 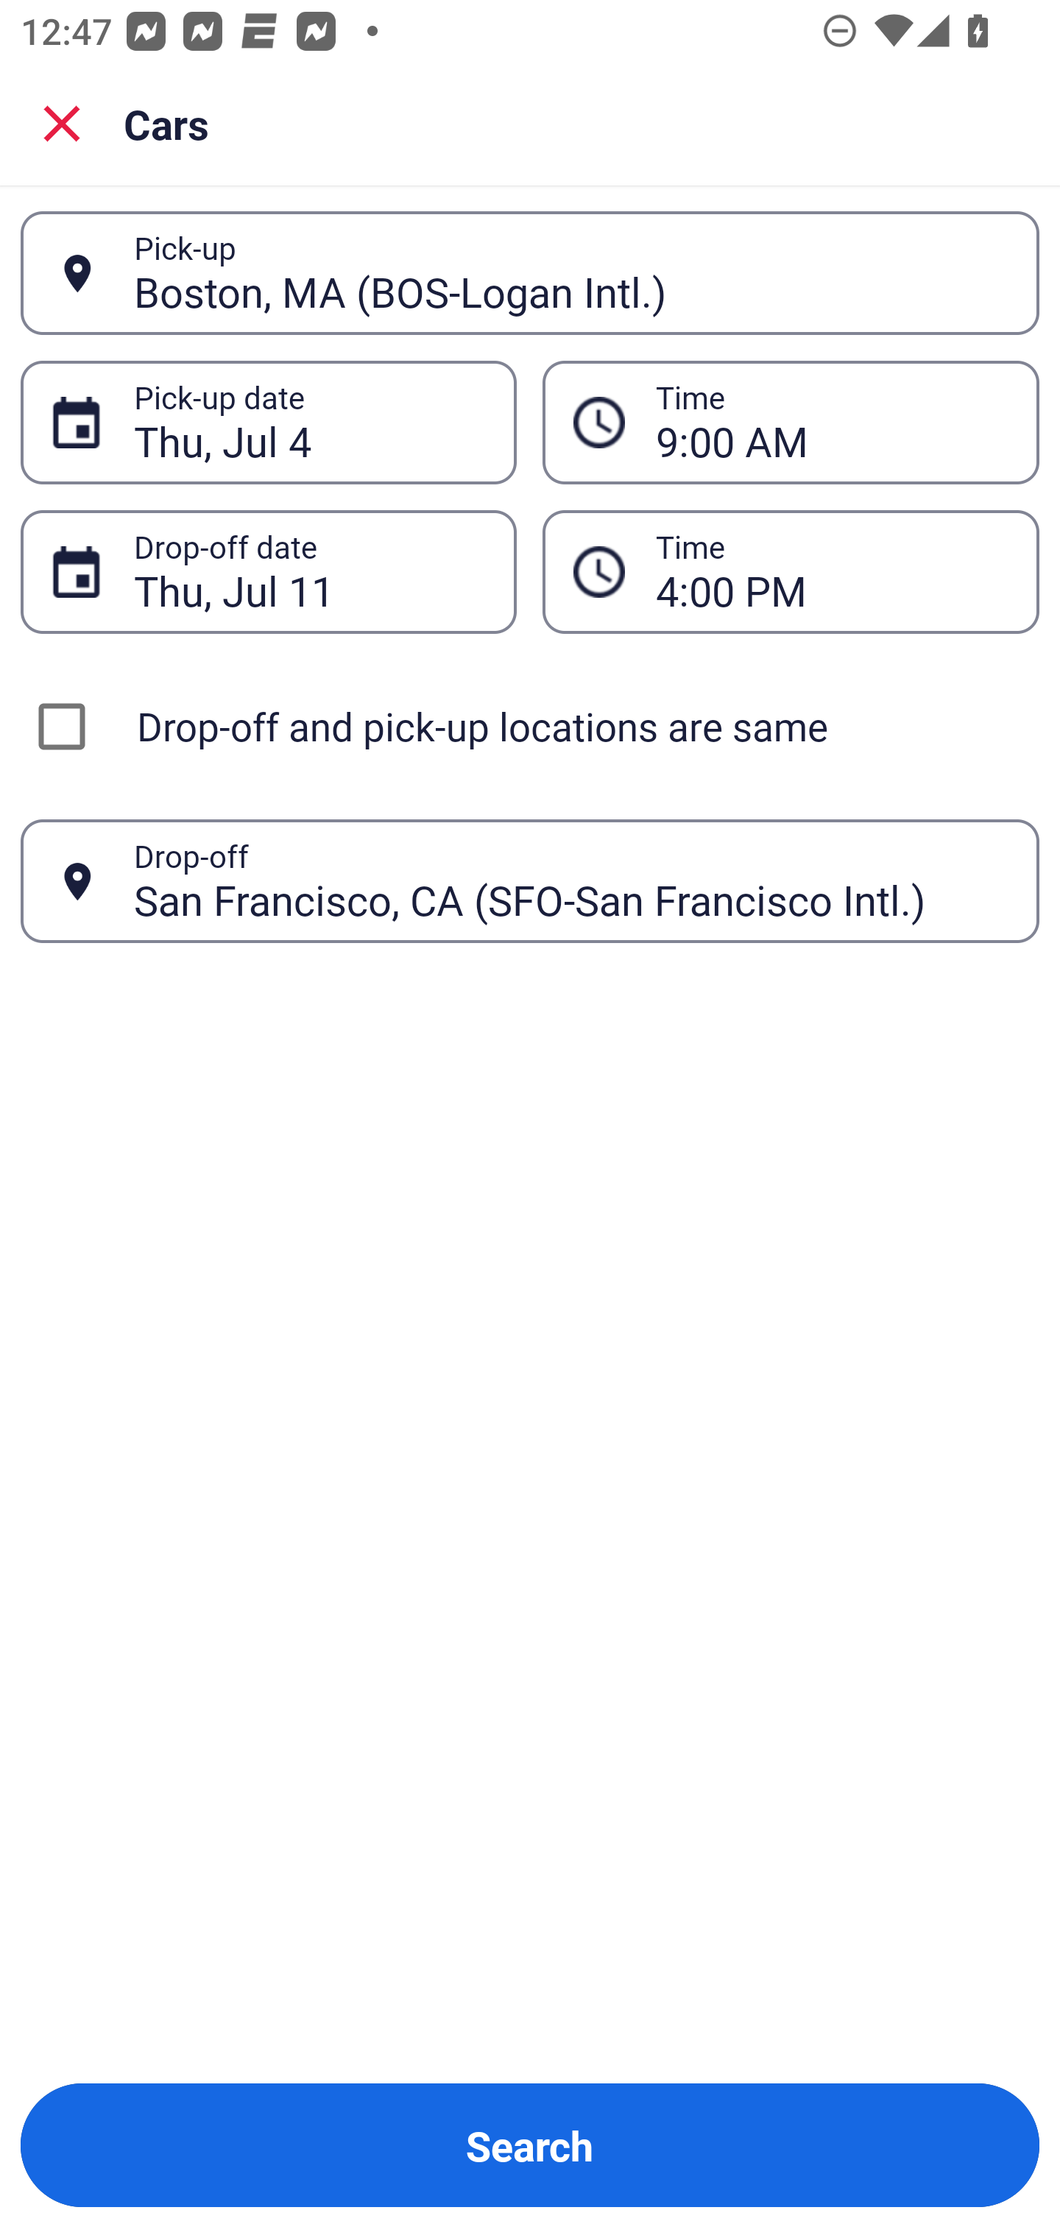 What do you see at coordinates (832, 423) in the screenshot?
I see `9:00 AM` at bounding box center [832, 423].